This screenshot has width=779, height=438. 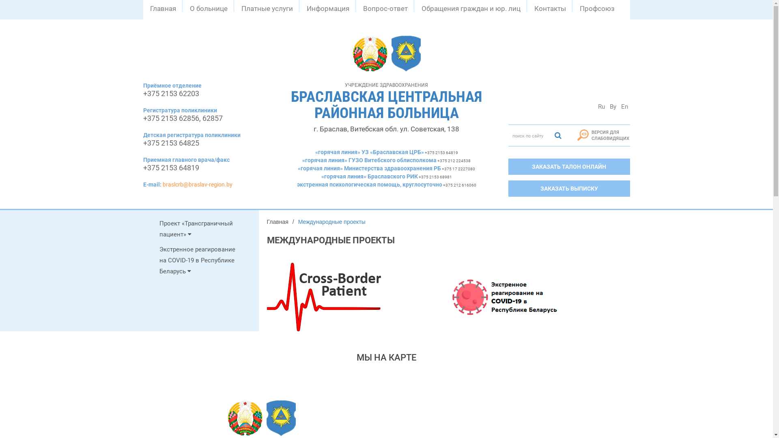 What do you see at coordinates (613, 107) in the screenshot?
I see `By` at bounding box center [613, 107].